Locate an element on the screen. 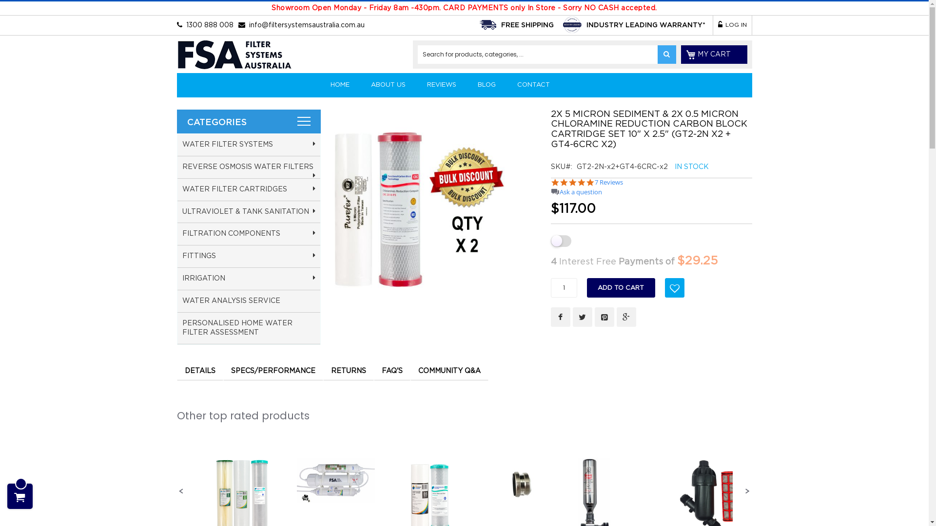 The image size is (936, 526). WATER FILTER CARTRIDGES is located at coordinates (249, 190).